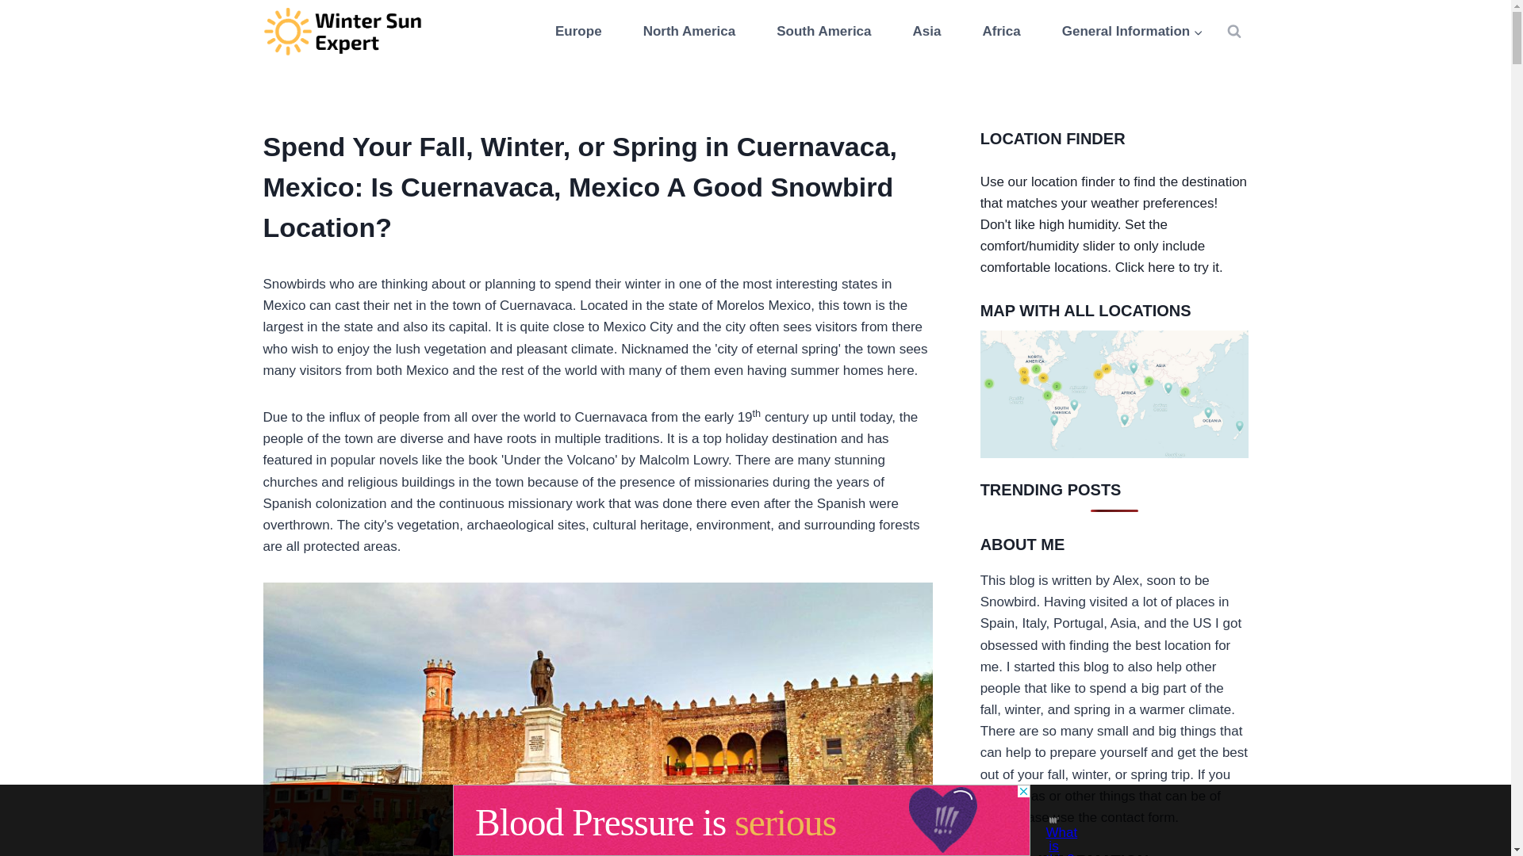 The width and height of the screenshot is (1523, 856). What do you see at coordinates (926, 32) in the screenshot?
I see `Asia` at bounding box center [926, 32].